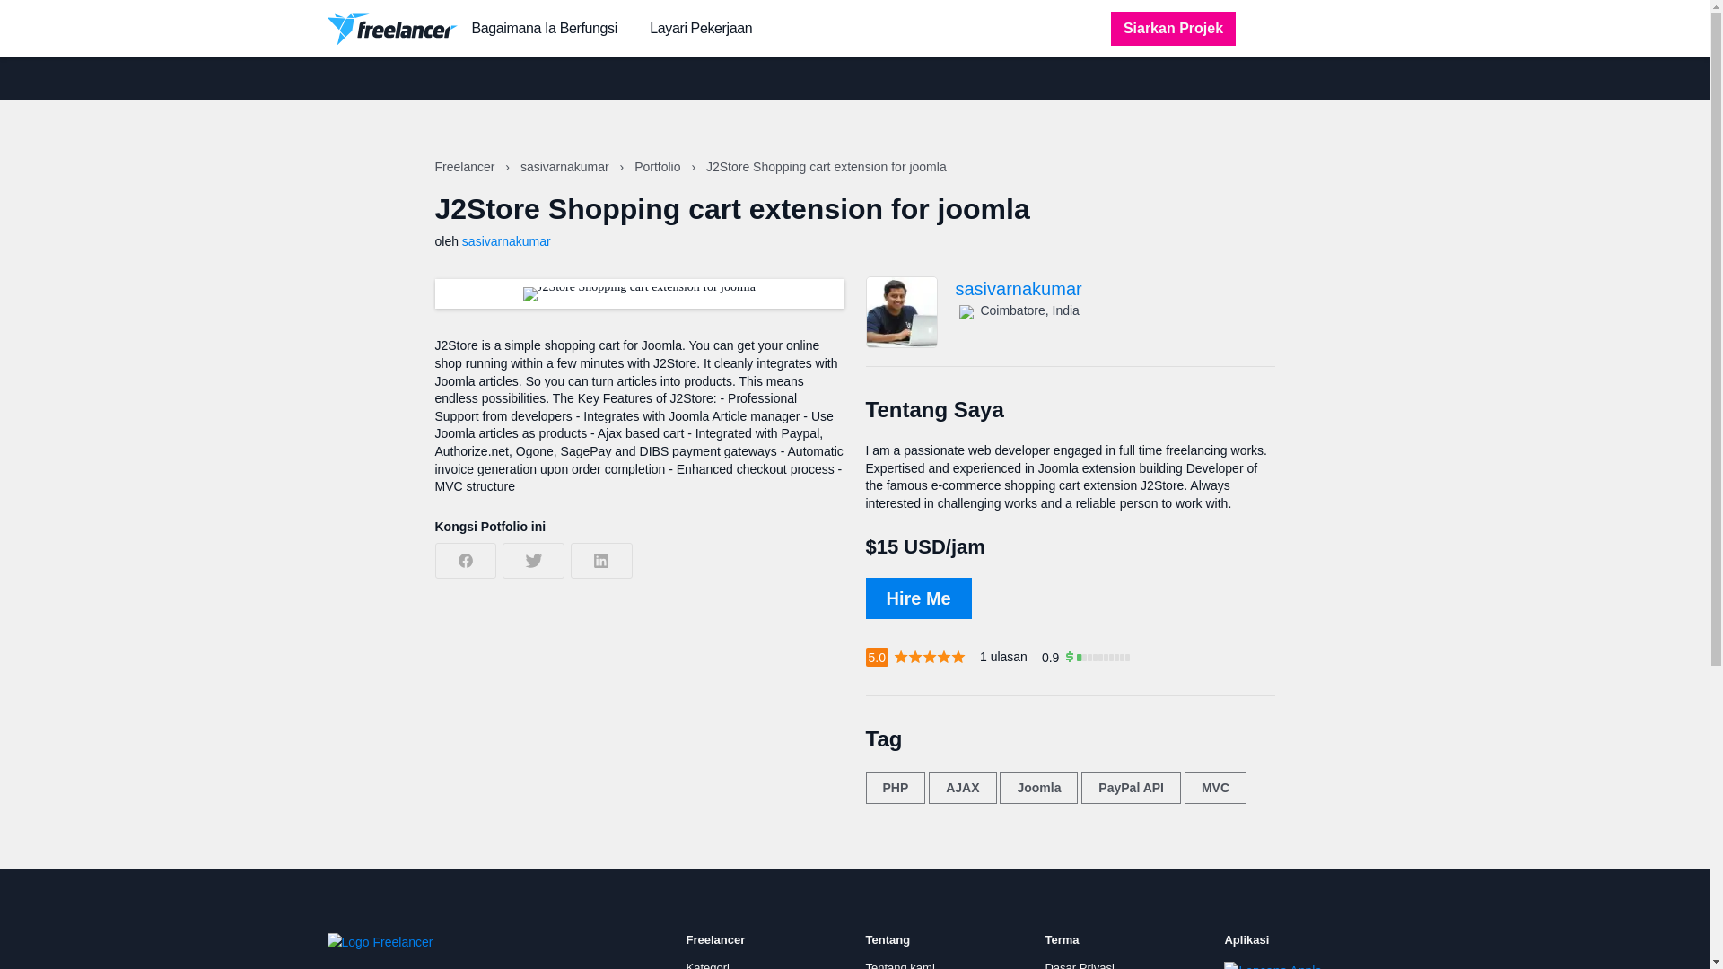 This screenshot has width=1723, height=969. What do you see at coordinates (707, 965) in the screenshot?
I see `Kategori` at bounding box center [707, 965].